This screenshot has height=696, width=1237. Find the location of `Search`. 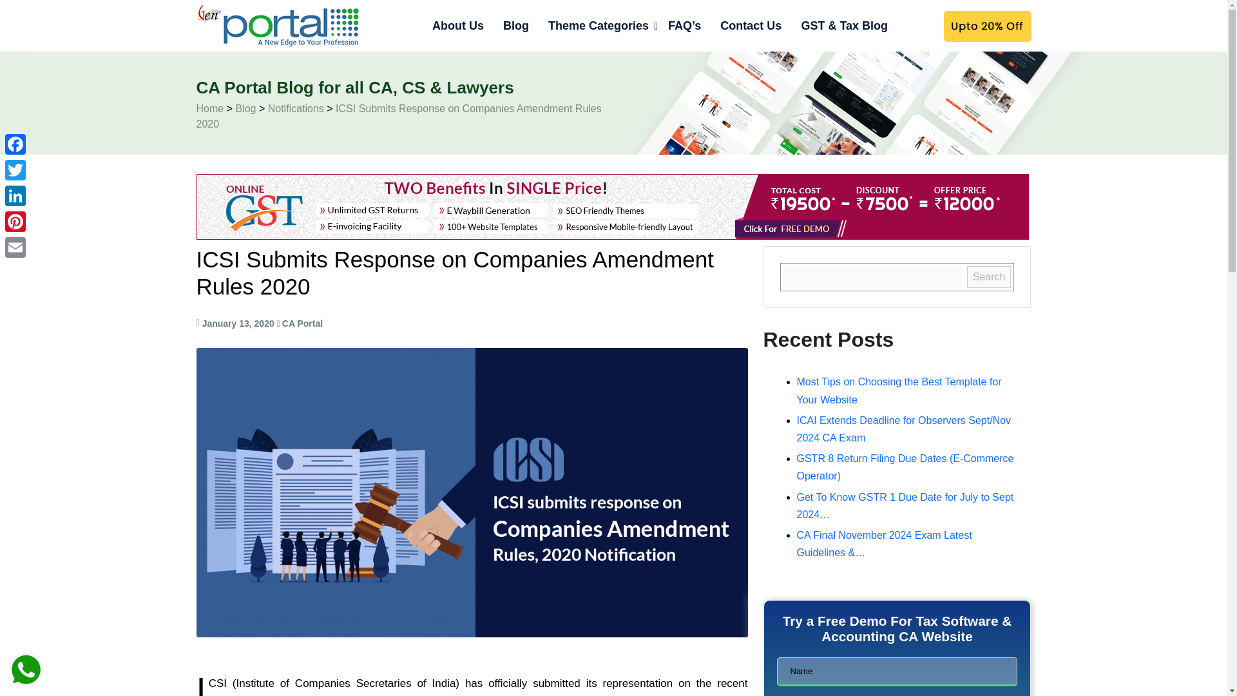

Search is located at coordinates (990, 277).